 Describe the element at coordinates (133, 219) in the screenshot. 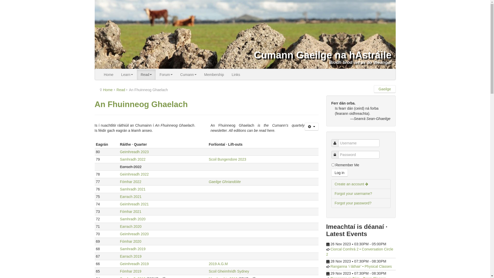

I see `Samhradh 2020` at that location.